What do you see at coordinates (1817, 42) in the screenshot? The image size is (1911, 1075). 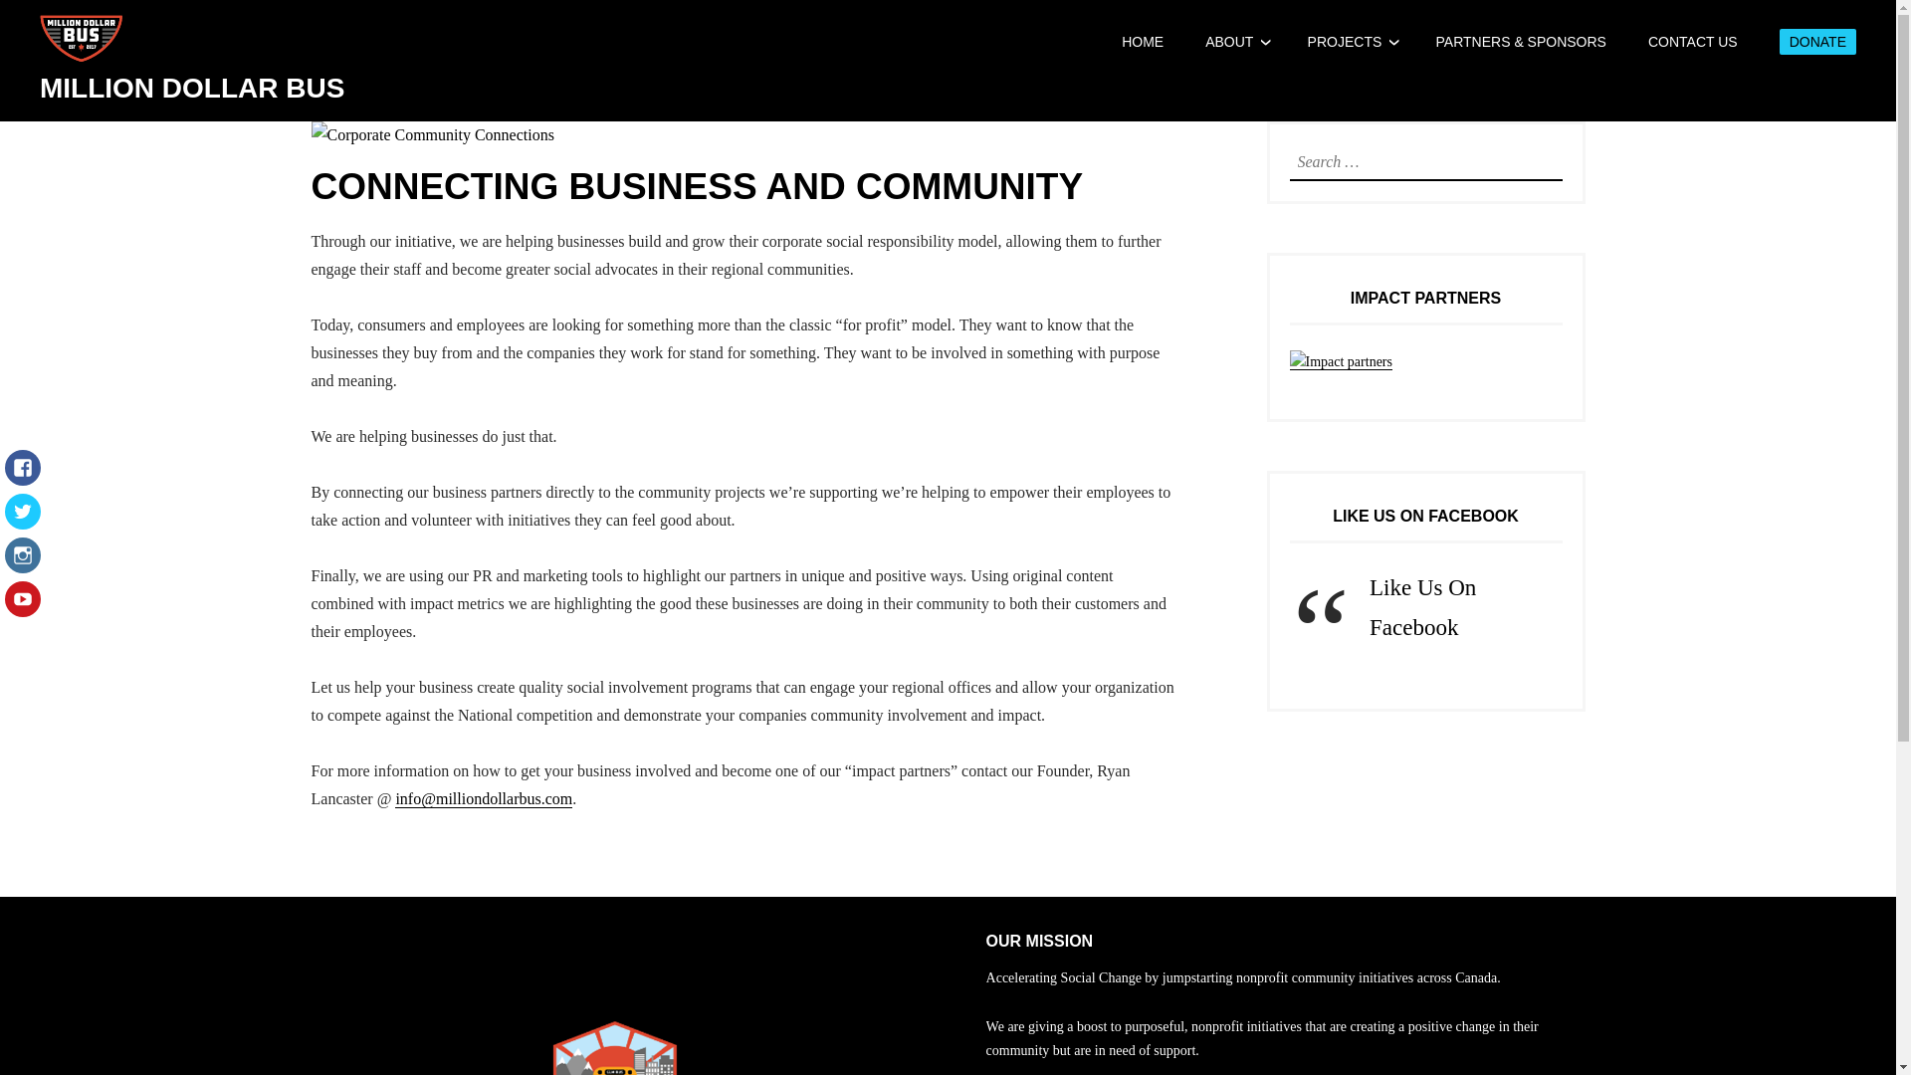 I see `DONATE` at bounding box center [1817, 42].